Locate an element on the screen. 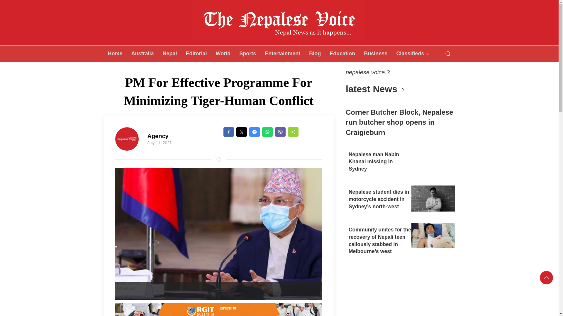 The width and height of the screenshot is (563, 316). Business is located at coordinates (376, 53).